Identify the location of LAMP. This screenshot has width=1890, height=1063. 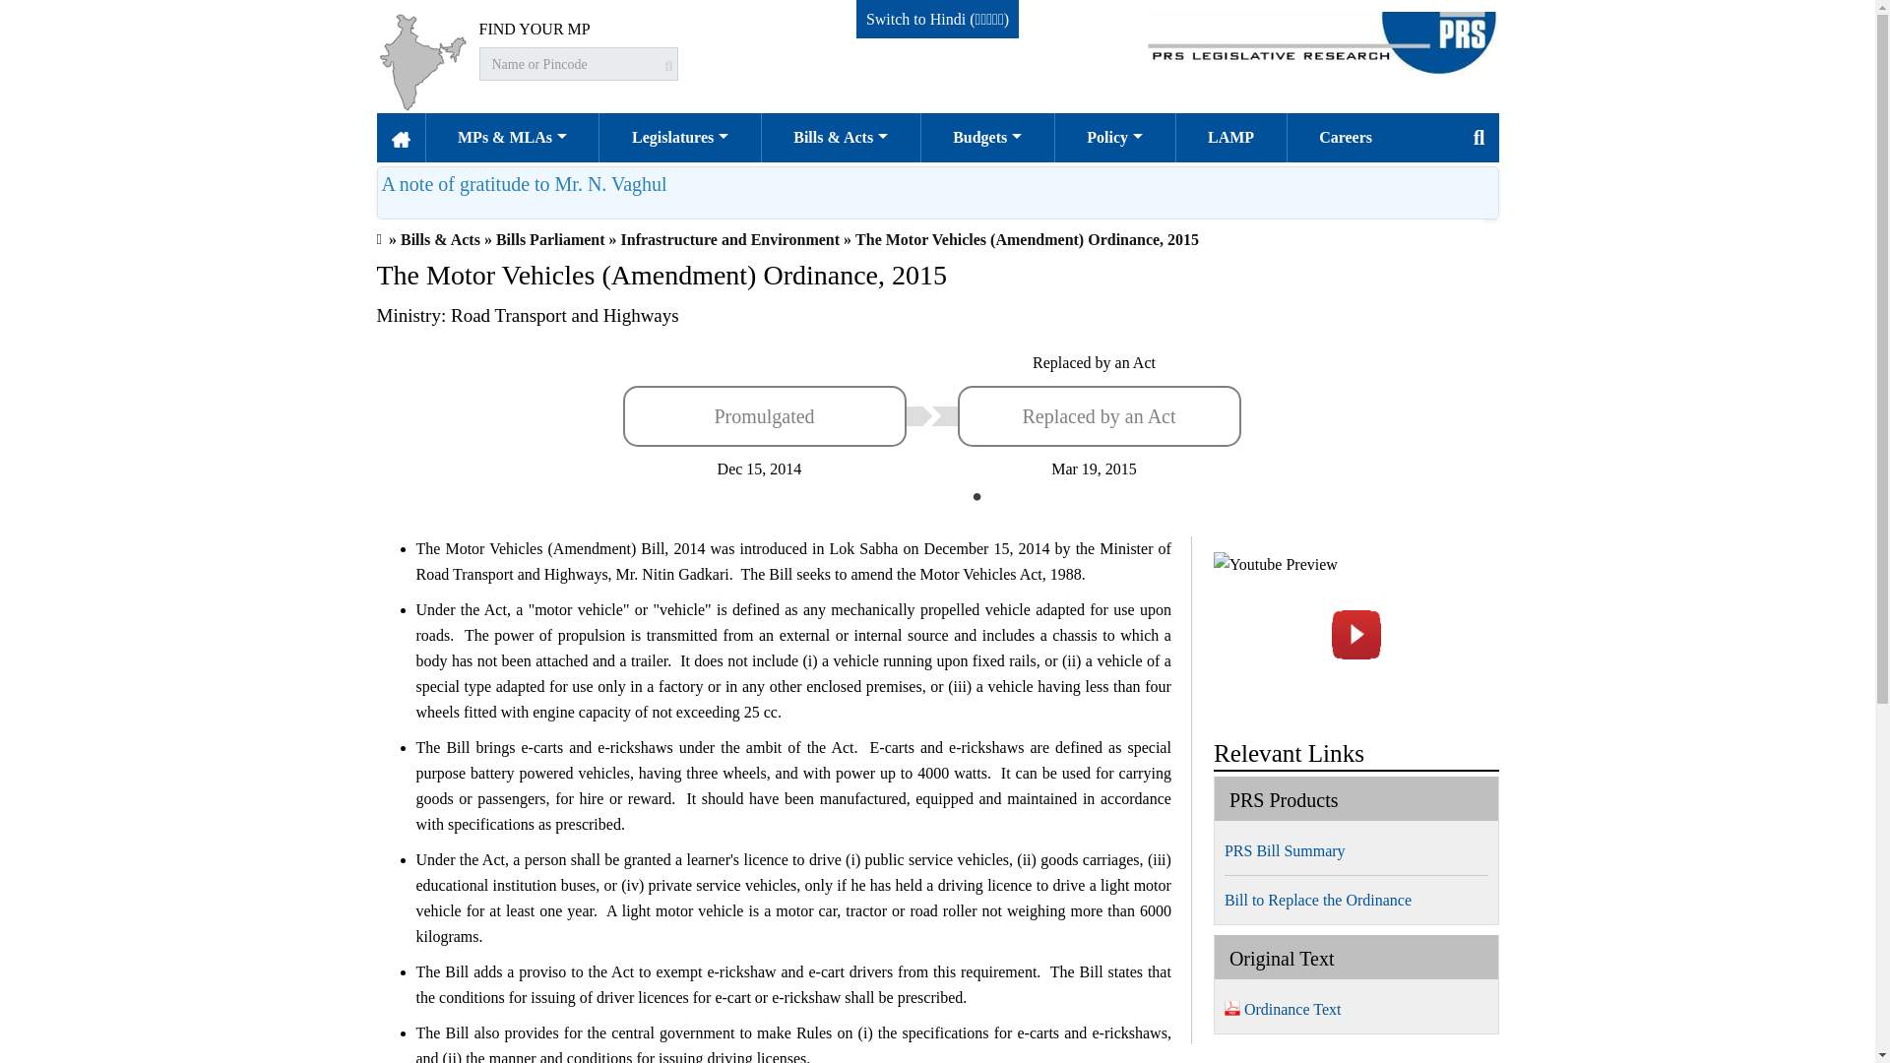
(1230, 138).